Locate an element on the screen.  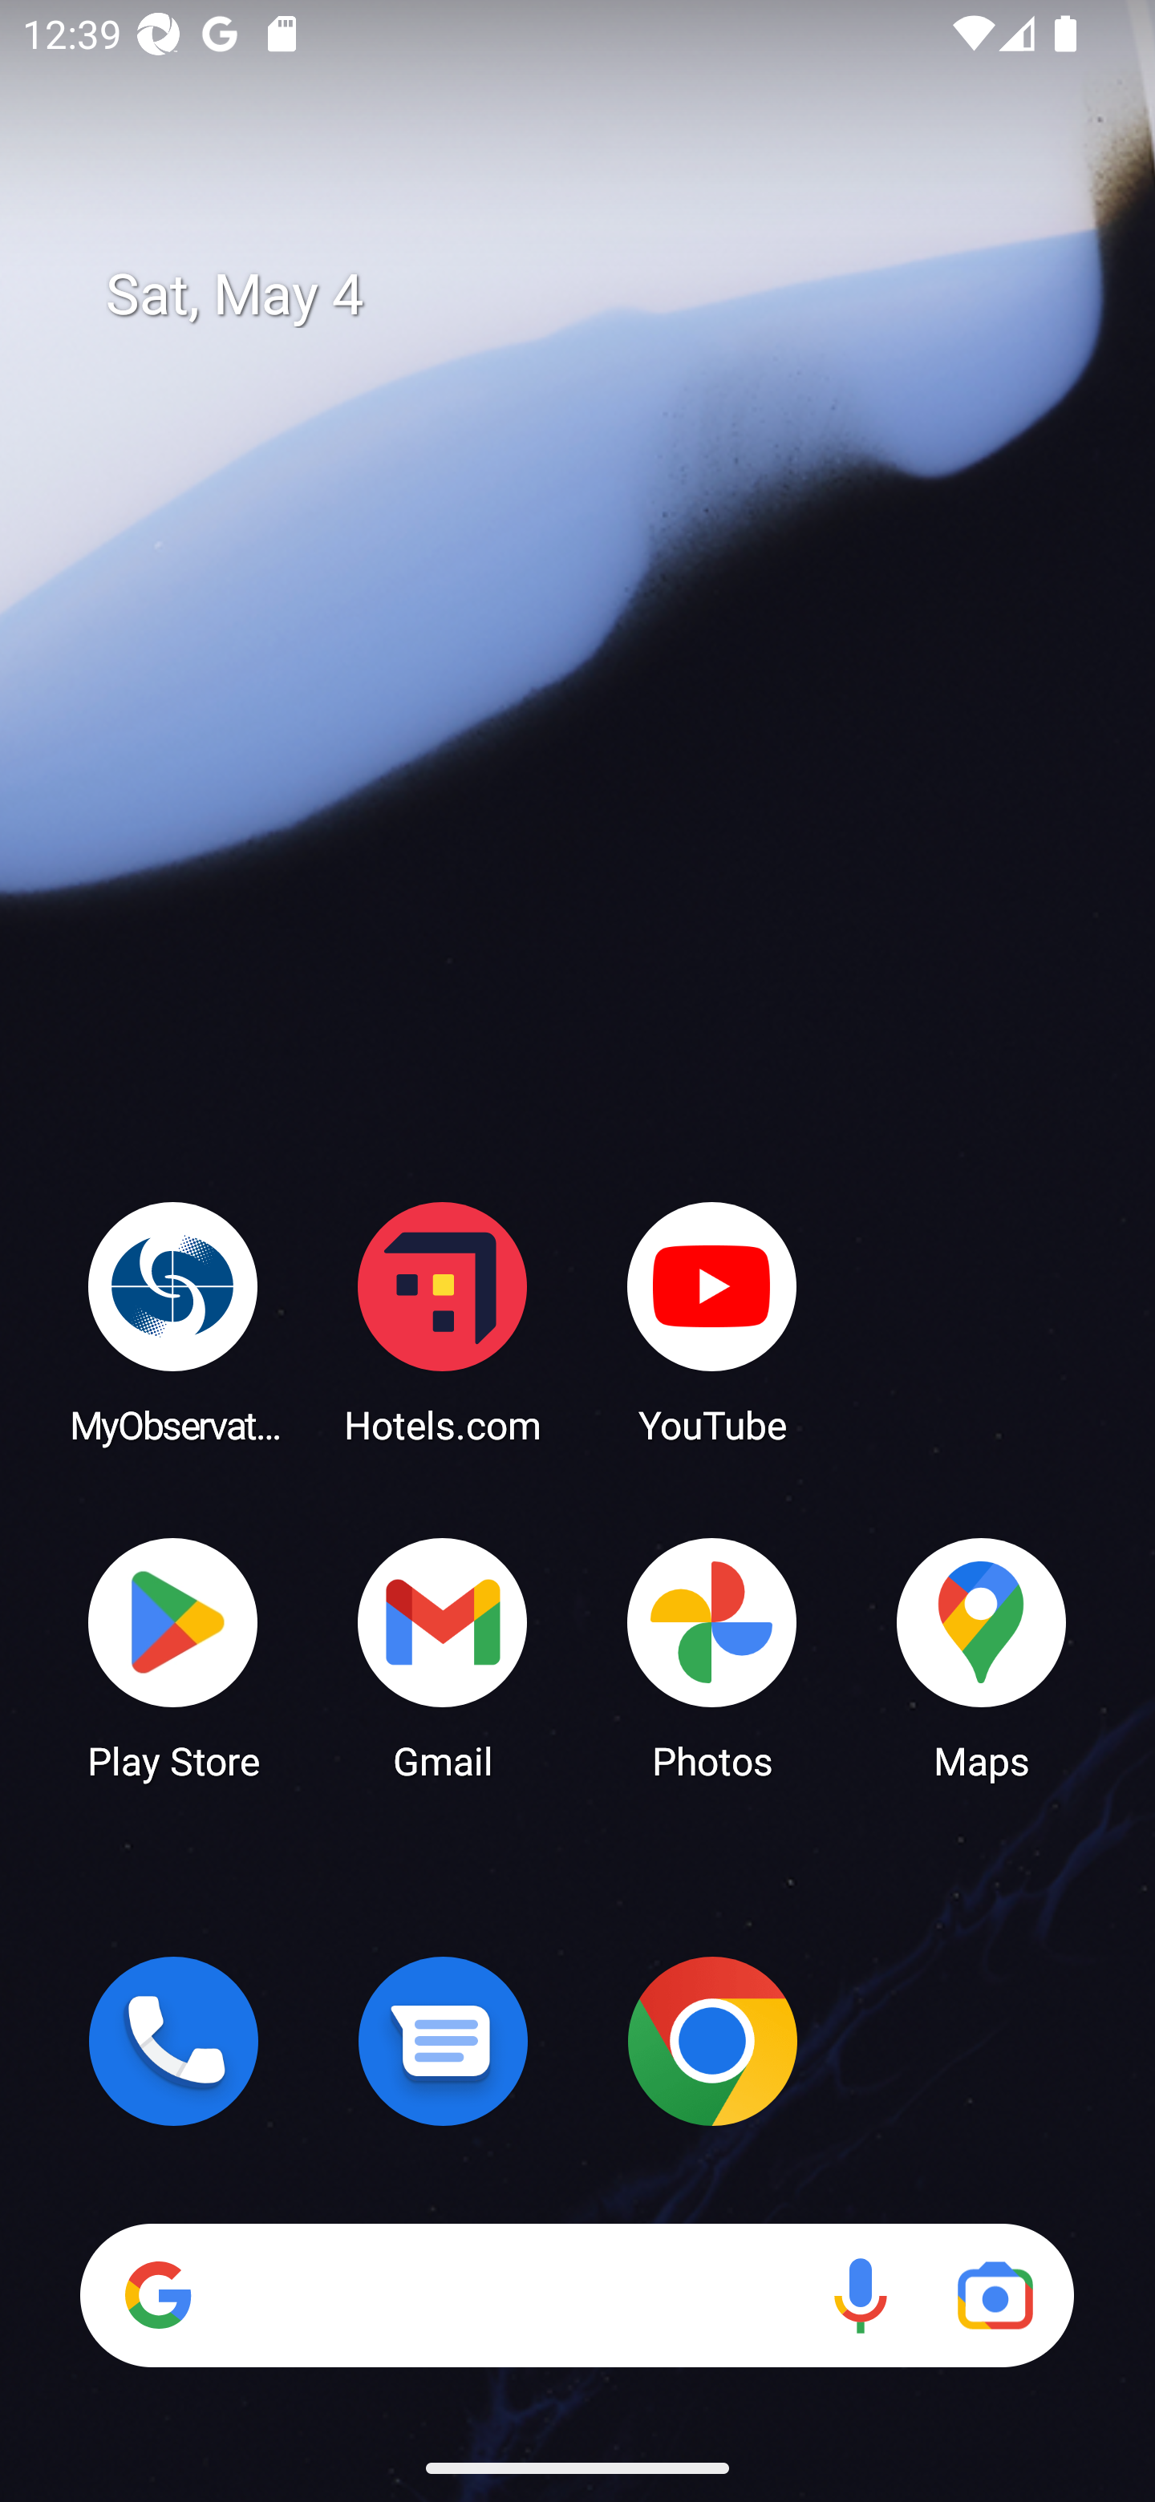
YouTube is located at coordinates (712, 1322).